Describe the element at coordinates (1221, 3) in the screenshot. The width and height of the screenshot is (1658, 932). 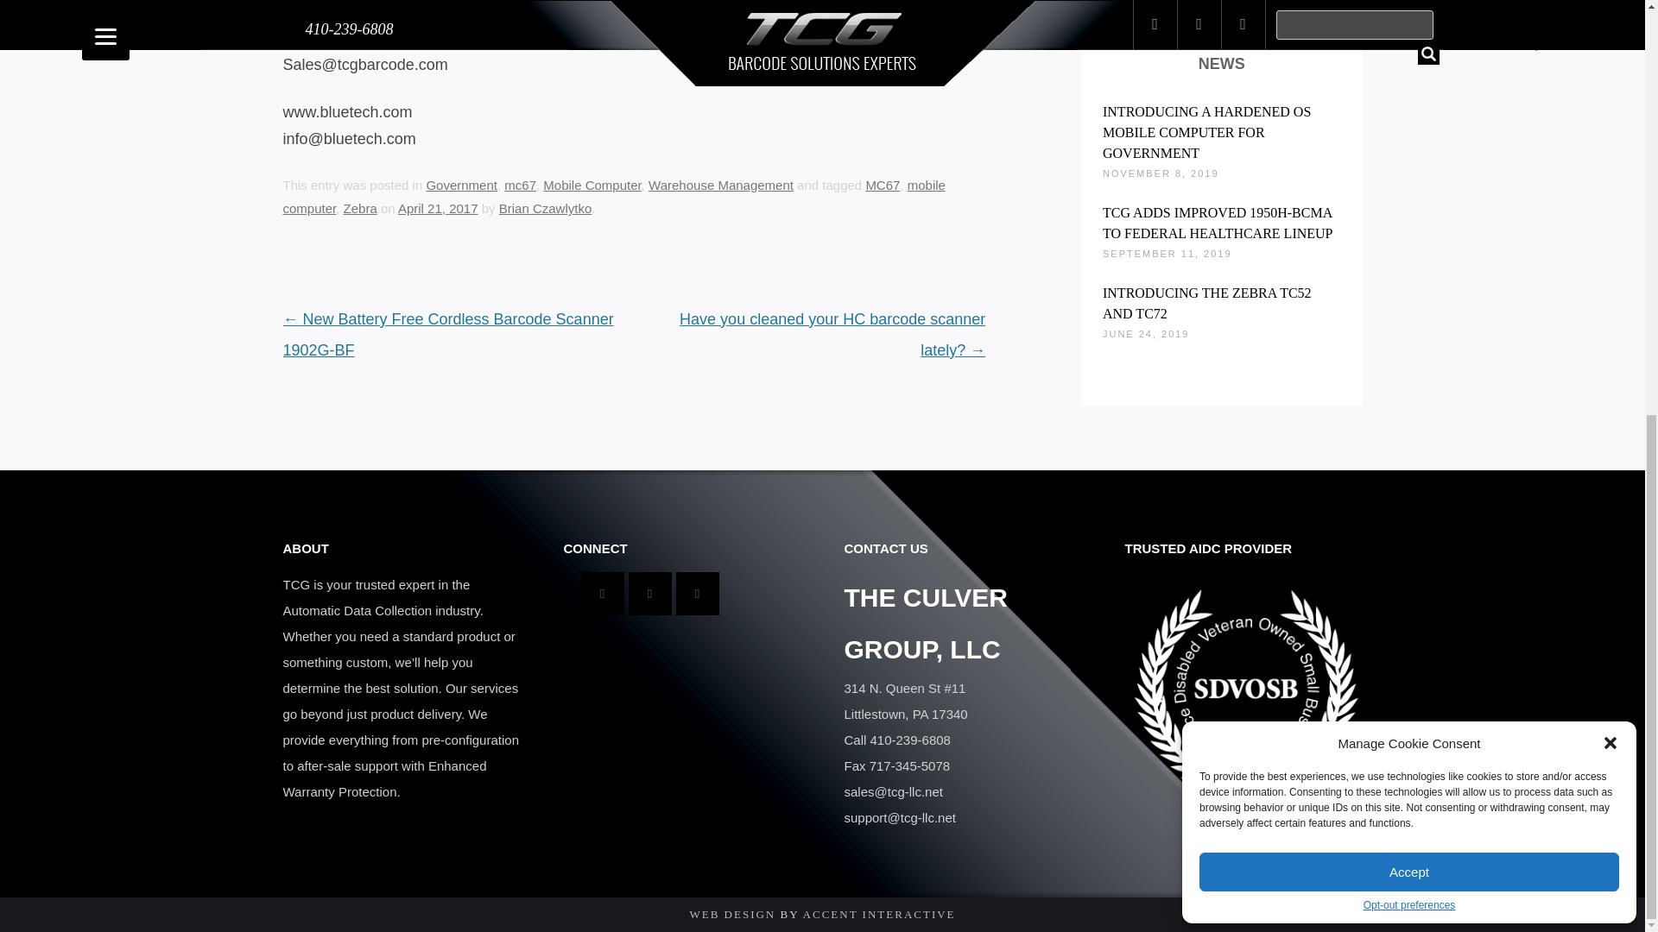
I see `MANUFACTURING` at that location.